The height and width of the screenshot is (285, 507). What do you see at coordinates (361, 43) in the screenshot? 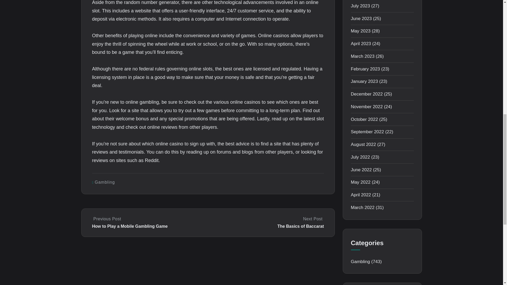
I see `April 2023` at bounding box center [361, 43].